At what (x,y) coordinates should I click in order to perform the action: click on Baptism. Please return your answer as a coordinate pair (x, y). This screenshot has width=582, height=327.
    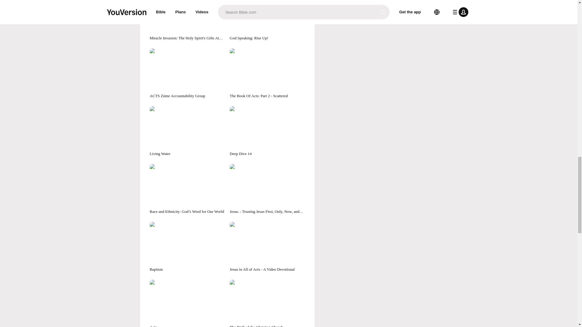
    Looking at the image, I should click on (187, 247).